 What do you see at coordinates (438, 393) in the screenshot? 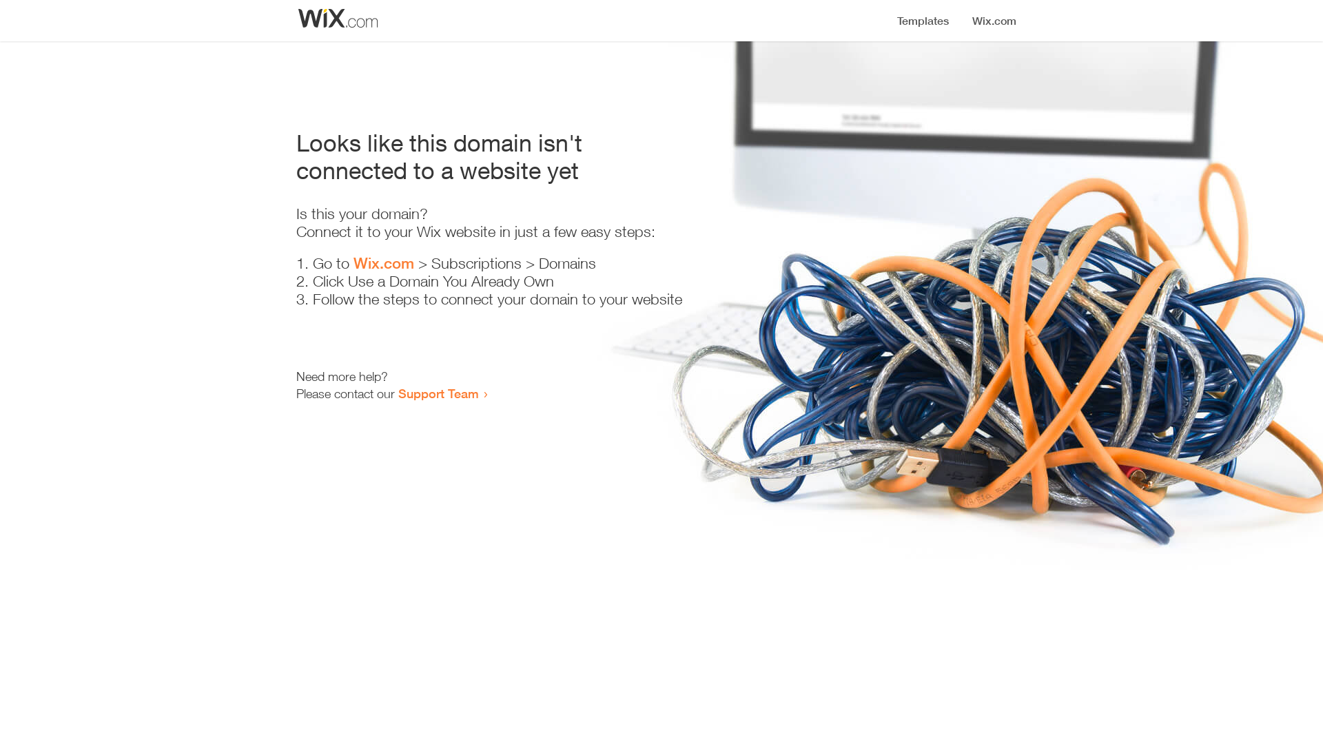
I see `Support Team` at bounding box center [438, 393].